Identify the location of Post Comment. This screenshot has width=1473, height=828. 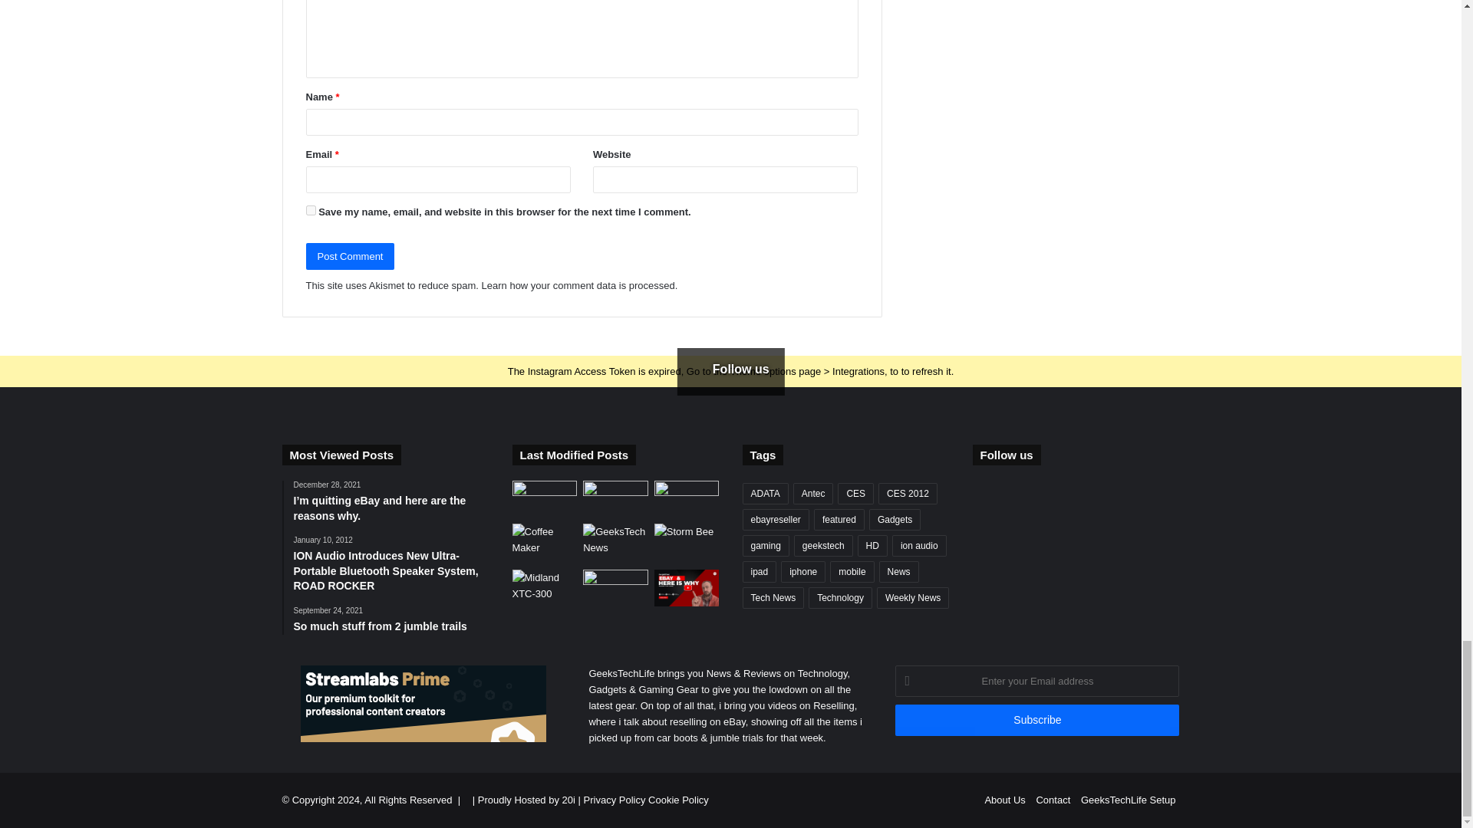
(350, 256).